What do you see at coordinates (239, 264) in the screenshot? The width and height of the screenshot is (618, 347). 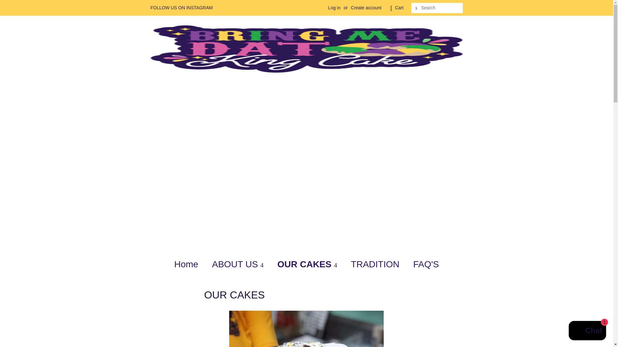 I see `ABOUT US` at bounding box center [239, 264].